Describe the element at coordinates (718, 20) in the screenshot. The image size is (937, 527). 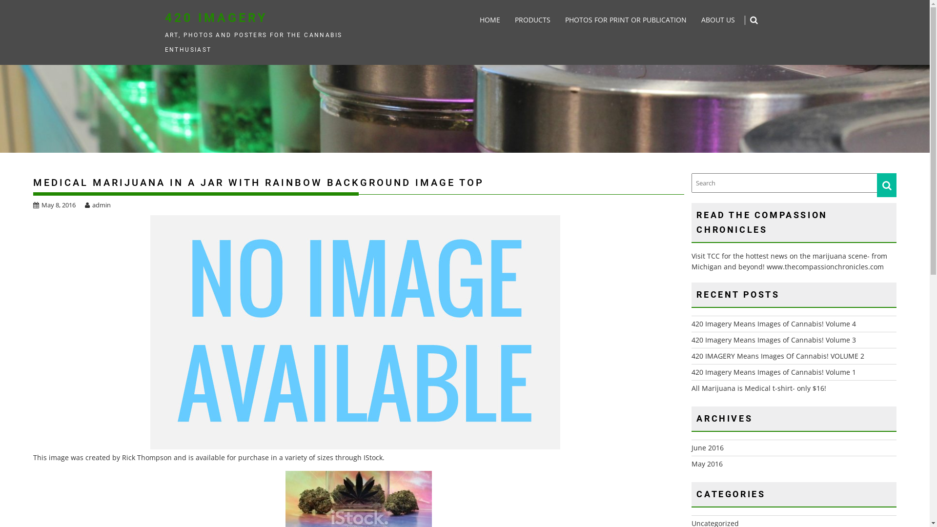
I see `ABOUT US` at that location.